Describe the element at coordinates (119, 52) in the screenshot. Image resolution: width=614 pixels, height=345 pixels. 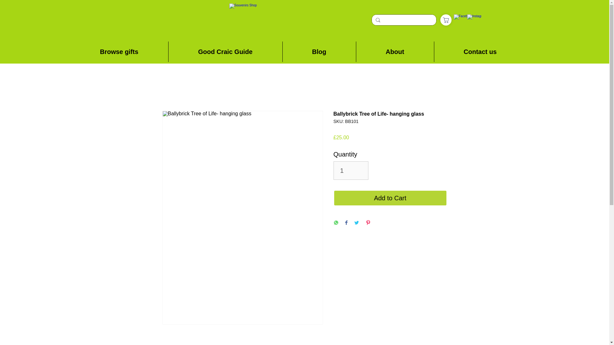
I see `Browse gifts` at that location.